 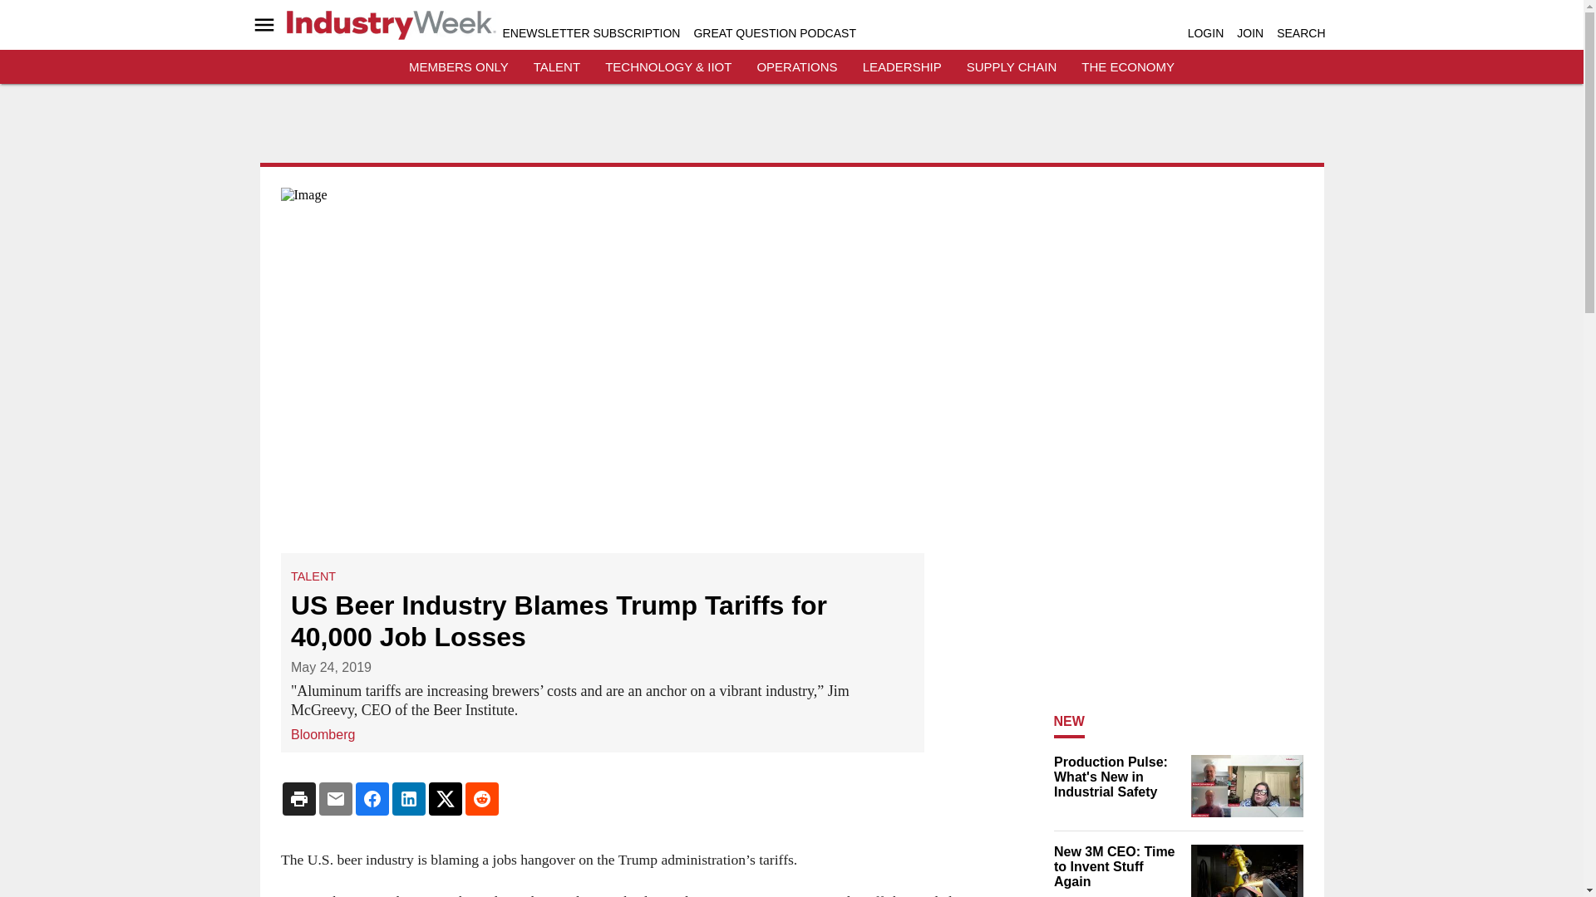 I want to click on THE ECONOMY, so click(x=1128, y=66).